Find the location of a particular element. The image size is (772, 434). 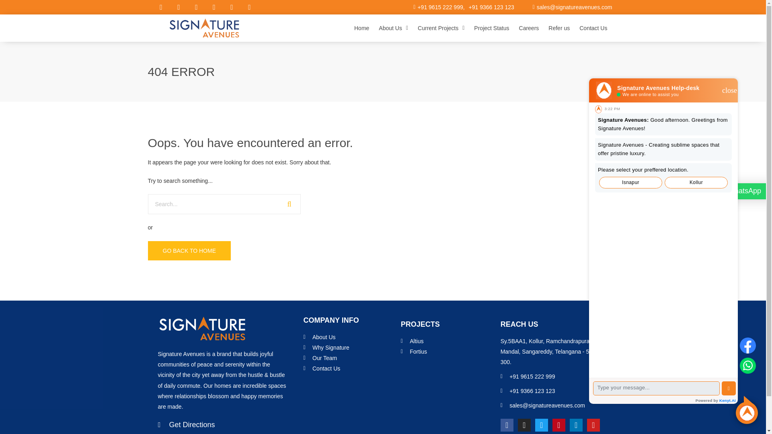

Get Directions is located at coordinates (222, 425).